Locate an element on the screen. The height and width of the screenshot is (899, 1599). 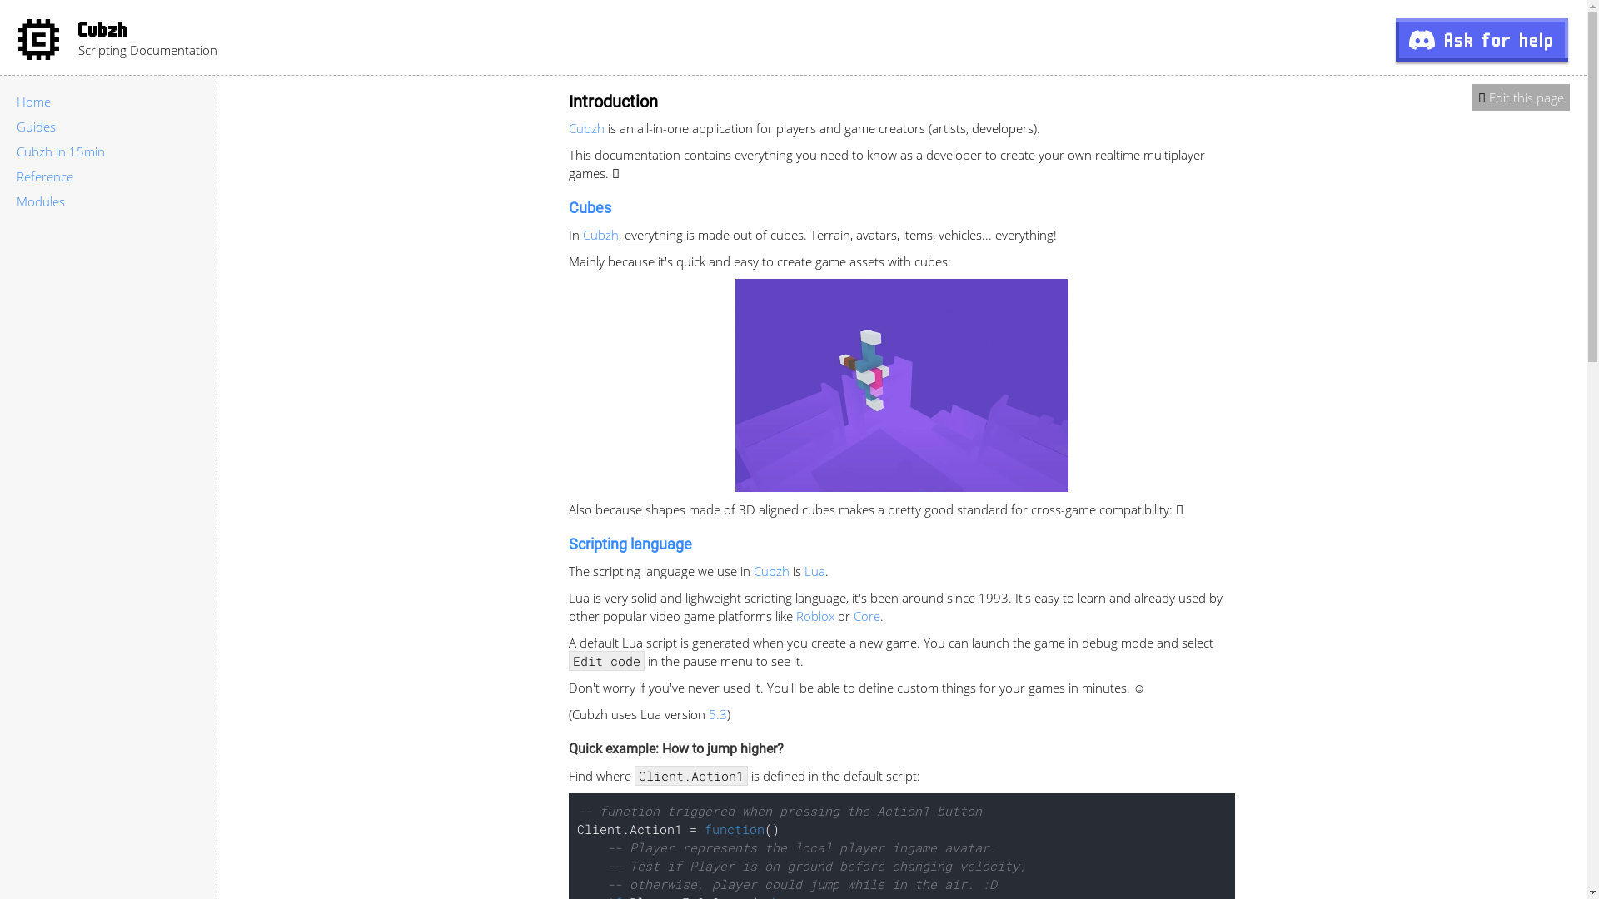
Cubzh is located at coordinates (601, 235).